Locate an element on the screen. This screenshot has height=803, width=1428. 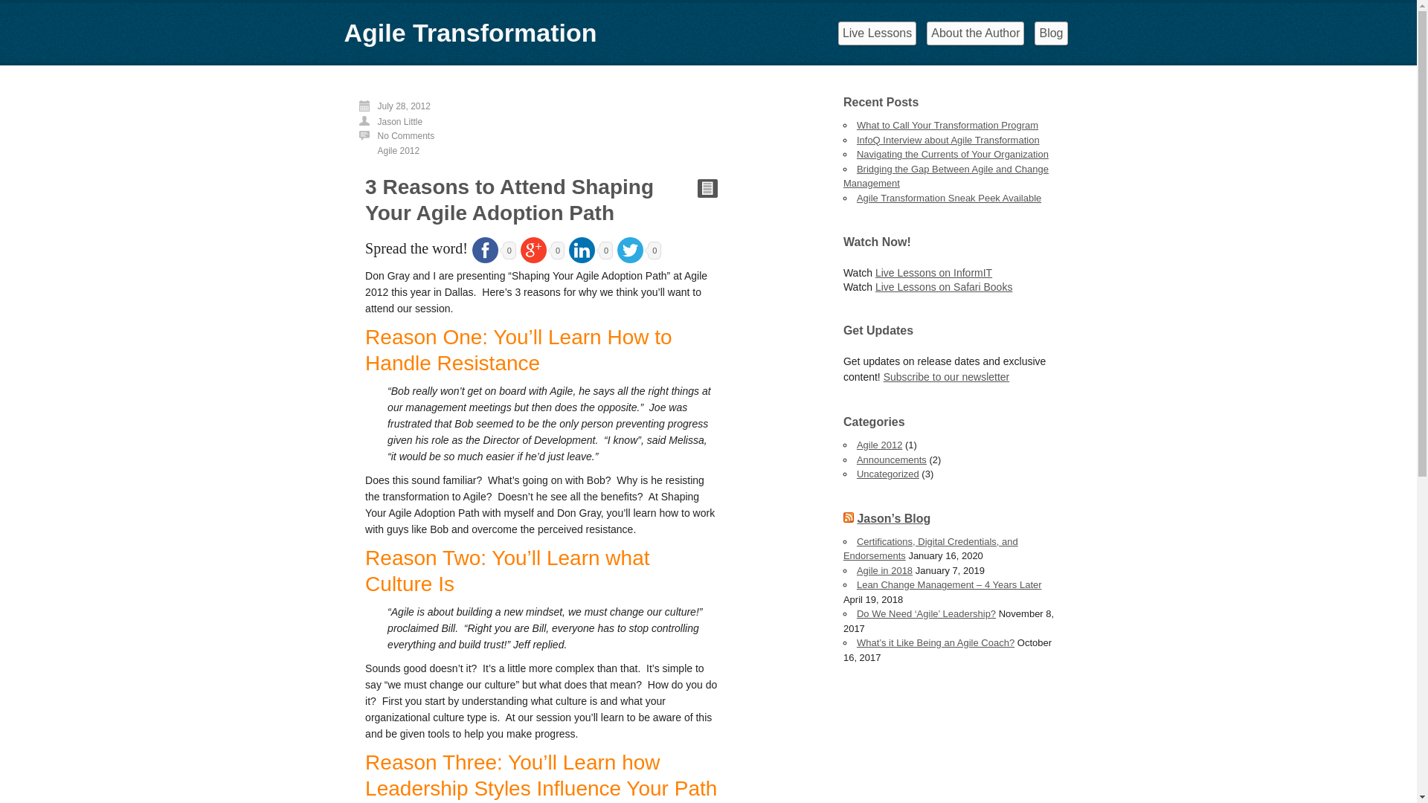
Blog is located at coordinates (1051, 33).